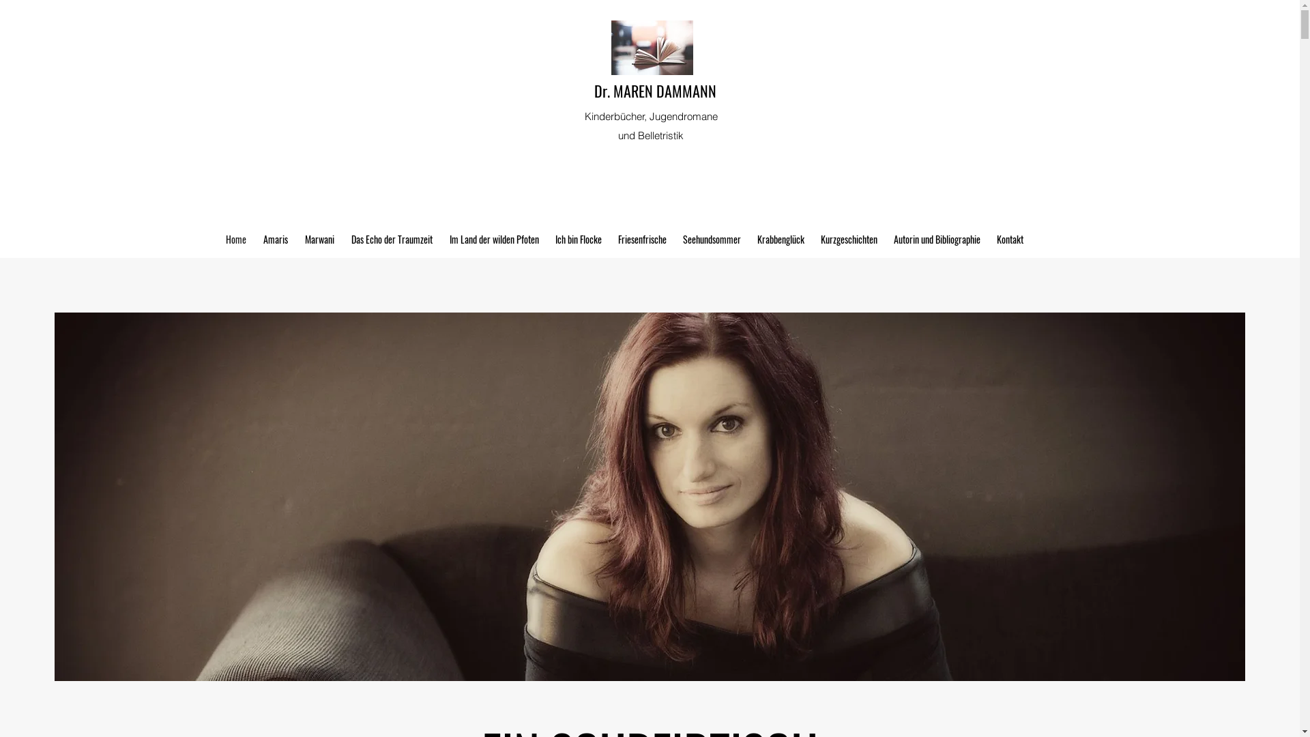 The width and height of the screenshot is (1310, 737). What do you see at coordinates (1010, 240) in the screenshot?
I see `Kontakt` at bounding box center [1010, 240].